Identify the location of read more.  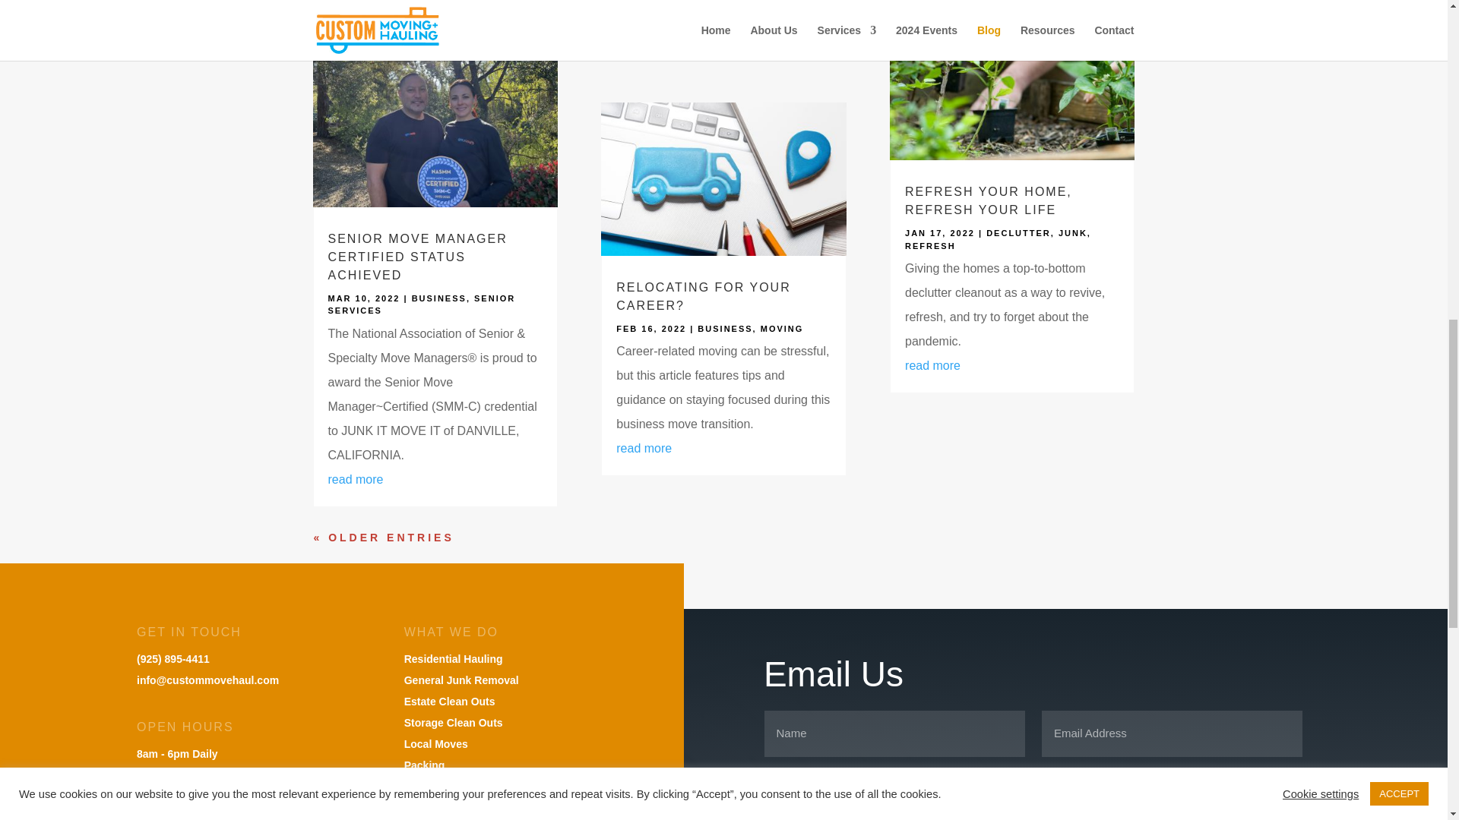
(643, 31).